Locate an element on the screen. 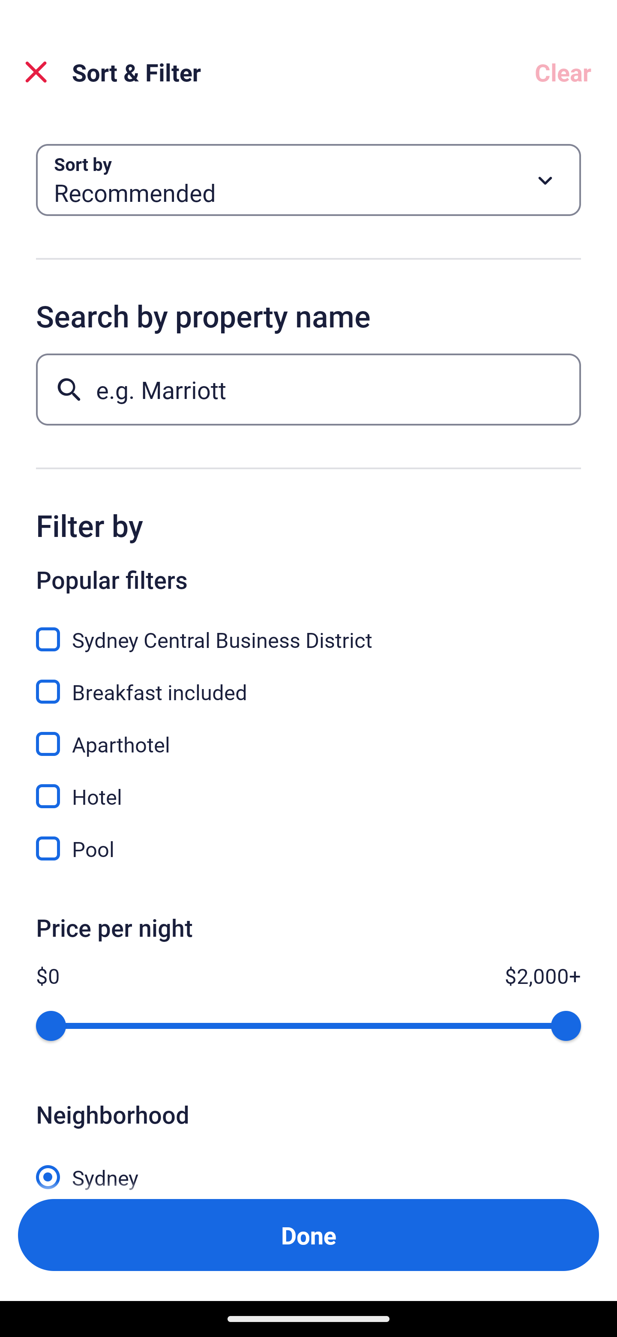  Pool, Pool is located at coordinates (308, 848).